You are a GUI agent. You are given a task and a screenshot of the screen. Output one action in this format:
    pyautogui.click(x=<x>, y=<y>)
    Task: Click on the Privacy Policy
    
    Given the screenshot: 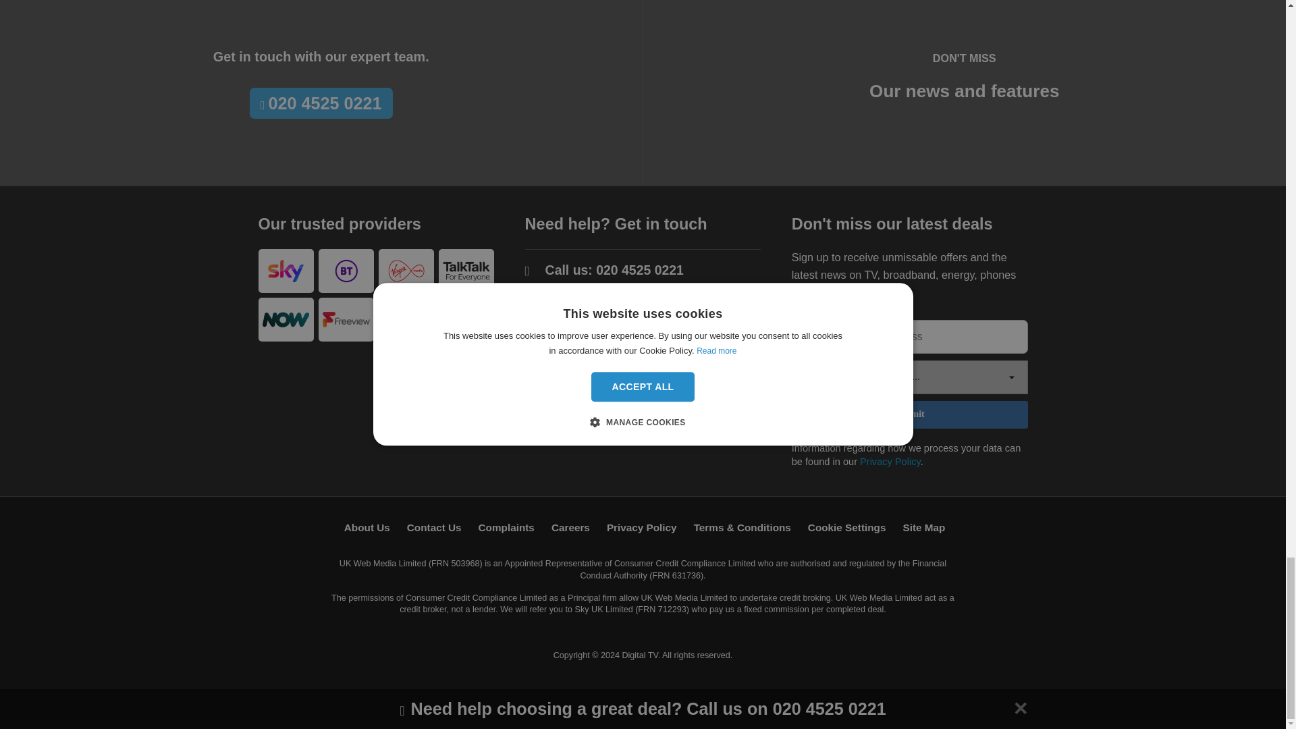 What is the action you would take?
    pyautogui.click(x=890, y=462)
    